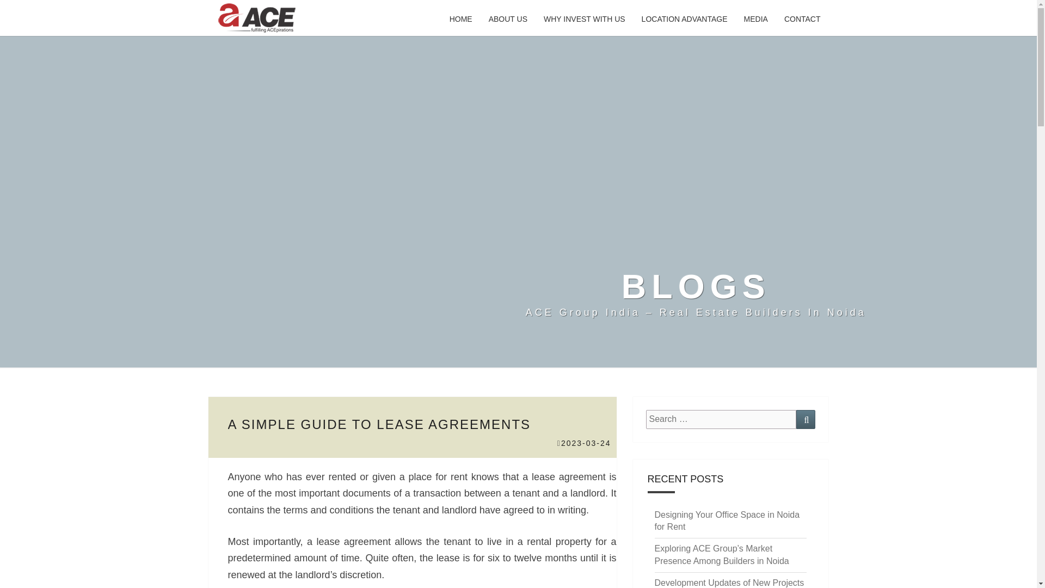 The width and height of the screenshot is (1045, 588). I want to click on MEDIA, so click(755, 20).